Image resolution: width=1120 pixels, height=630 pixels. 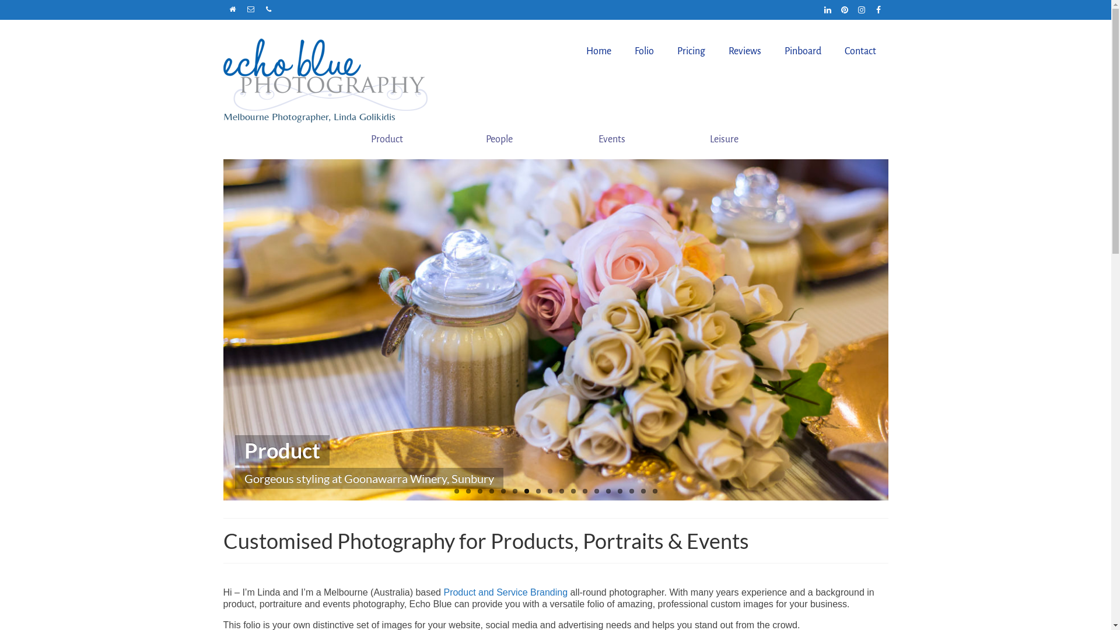 I want to click on Folio, so click(x=644, y=51).